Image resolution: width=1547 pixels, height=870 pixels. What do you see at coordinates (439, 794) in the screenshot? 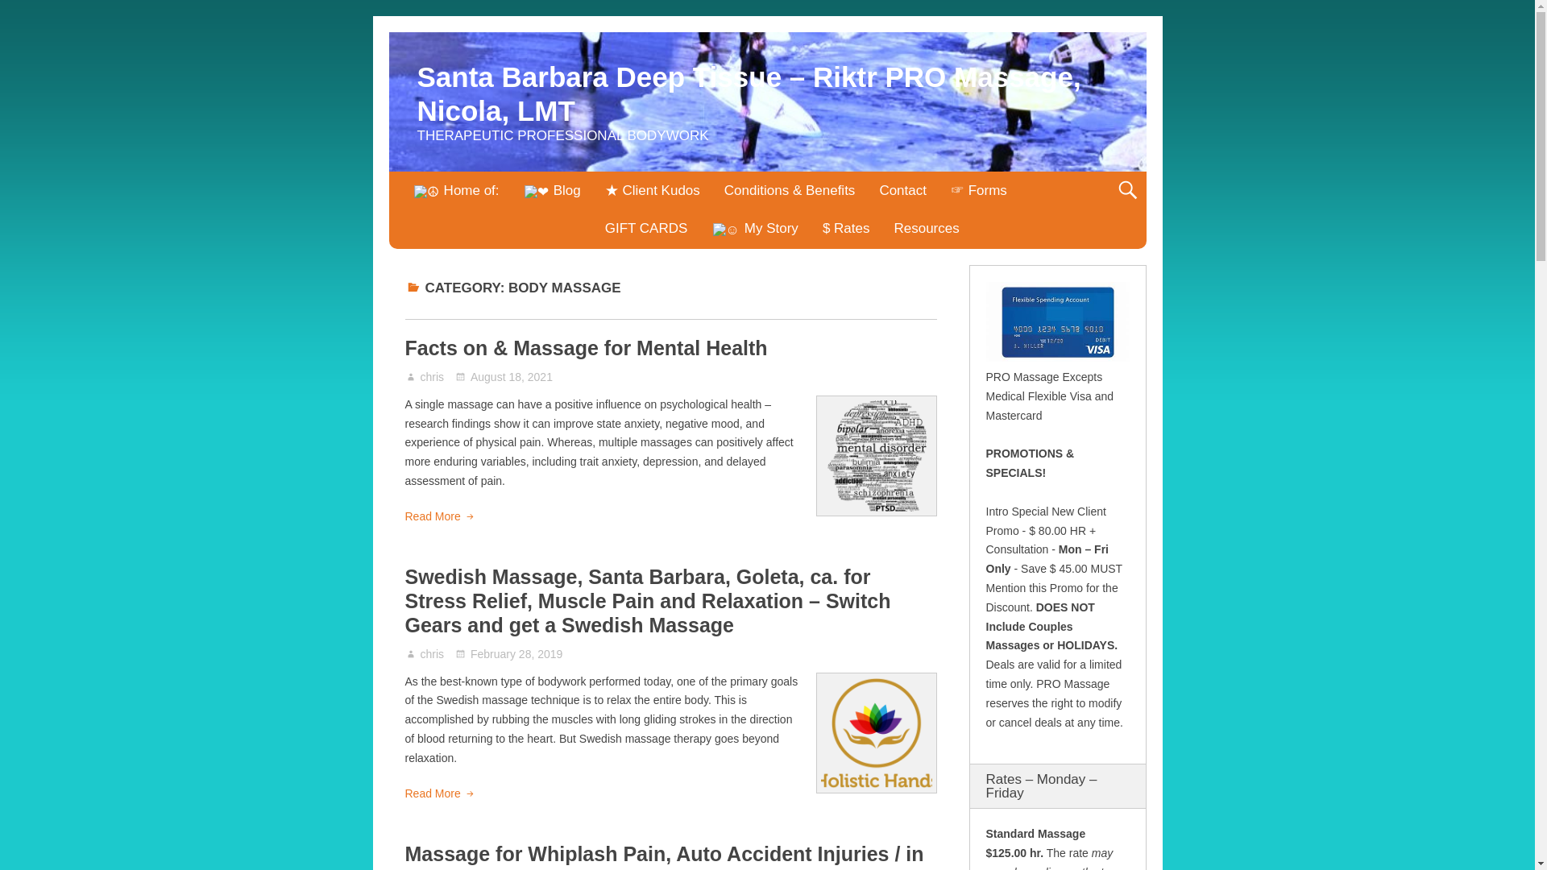
I see `Read More` at bounding box center [439, 794].